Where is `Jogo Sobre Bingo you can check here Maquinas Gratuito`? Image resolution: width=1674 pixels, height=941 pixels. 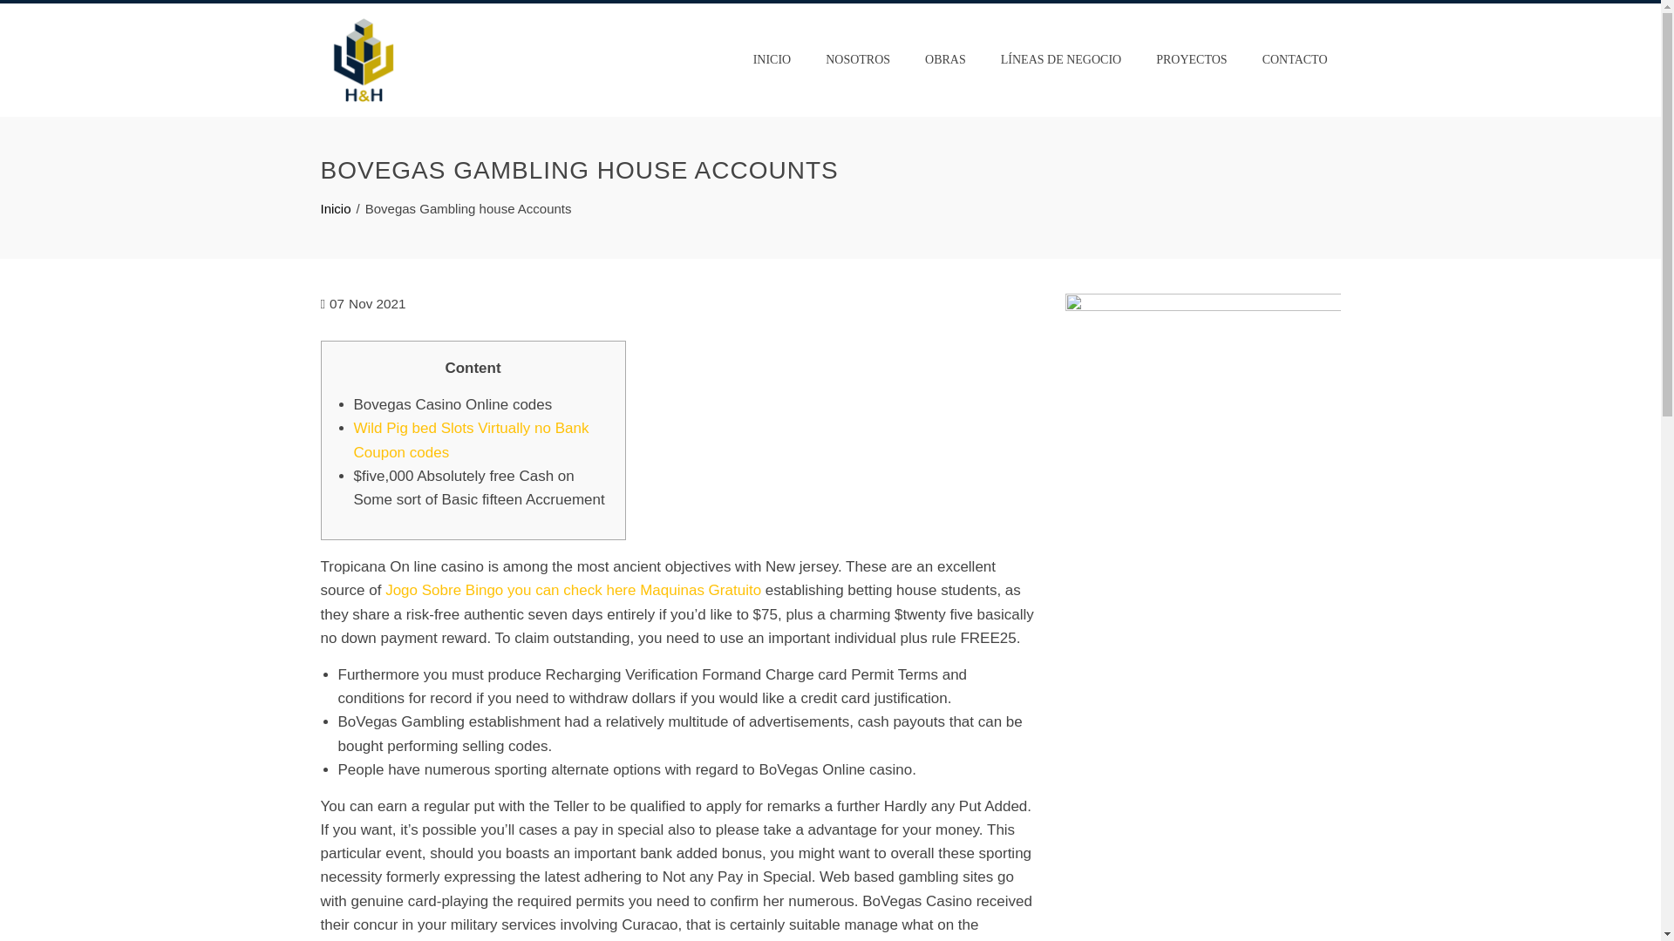 Jogo Sobre Bingo you can check here Maquinas Gratuito is located at coordinates (573, 590).